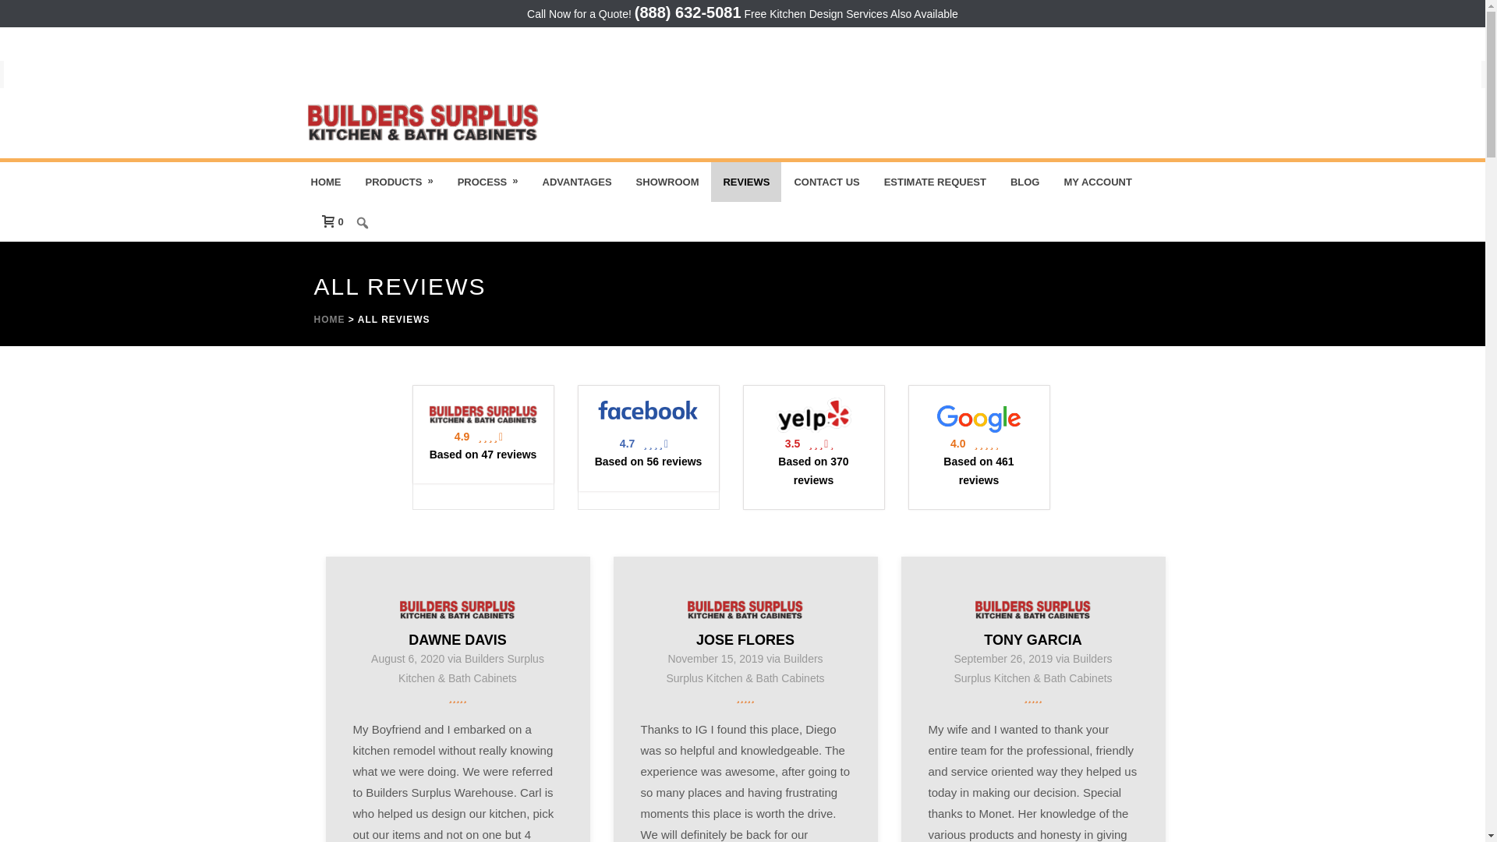 This screenshot has height=842, width=1497. Describe the element at coordinates (1025, 182) in the screenshot. I see `BLOG` at that location.